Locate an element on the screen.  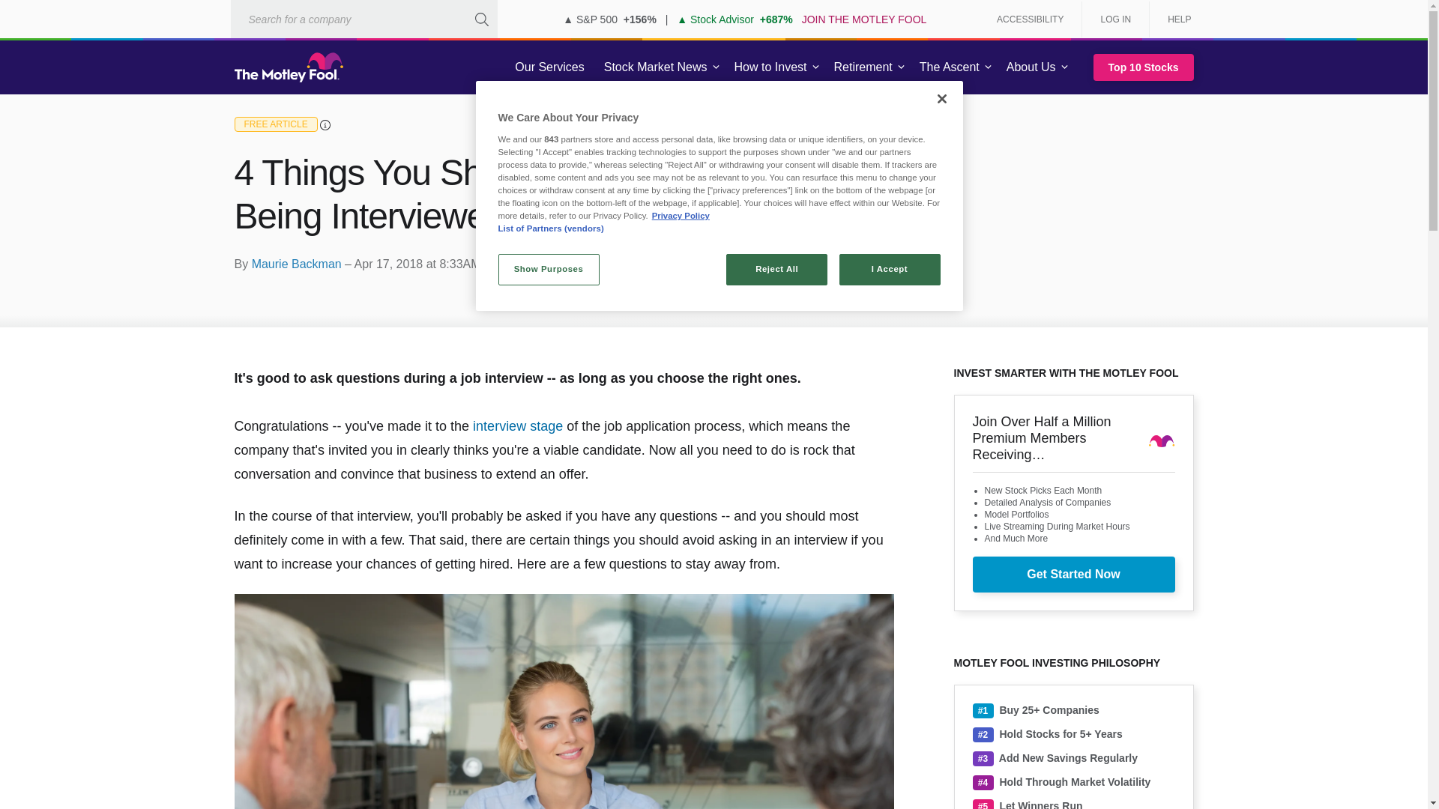
ACCESSIBILITY is located at coordinates (1030, 19).